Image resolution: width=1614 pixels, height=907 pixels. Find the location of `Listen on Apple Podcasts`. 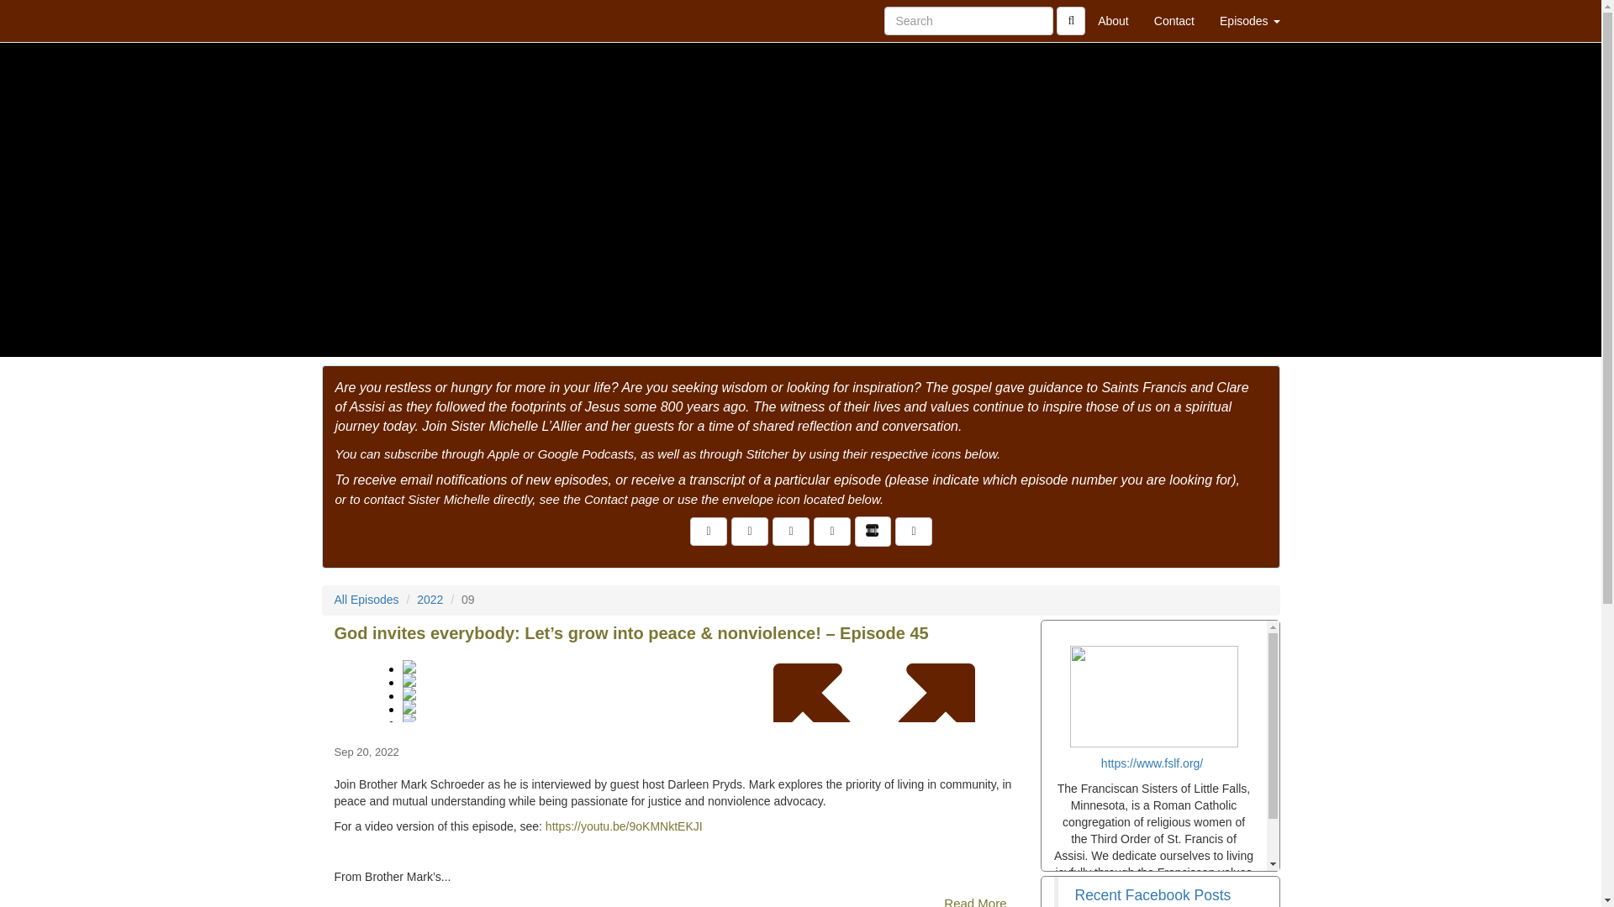

Listen on Apple Podcasts is located at coordinates (831, 531).